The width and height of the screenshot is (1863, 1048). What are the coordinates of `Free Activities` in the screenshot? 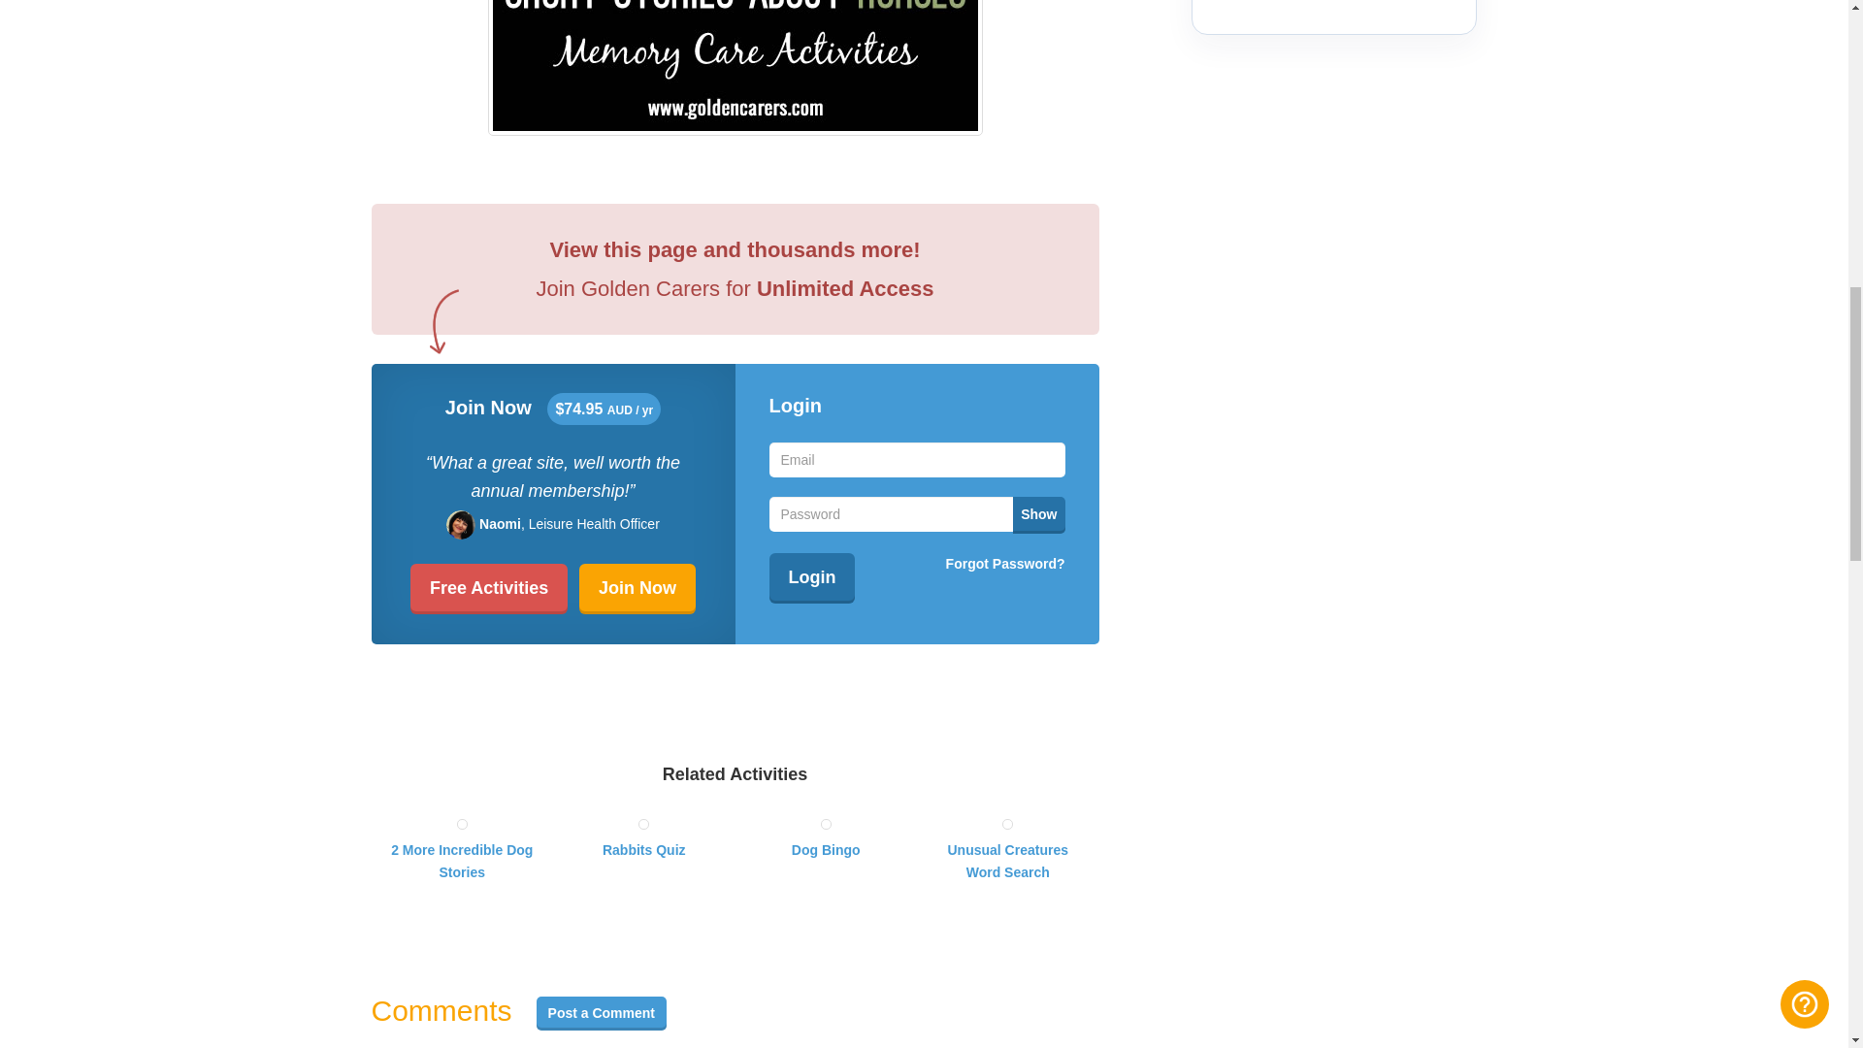 It's located at (489, 588).